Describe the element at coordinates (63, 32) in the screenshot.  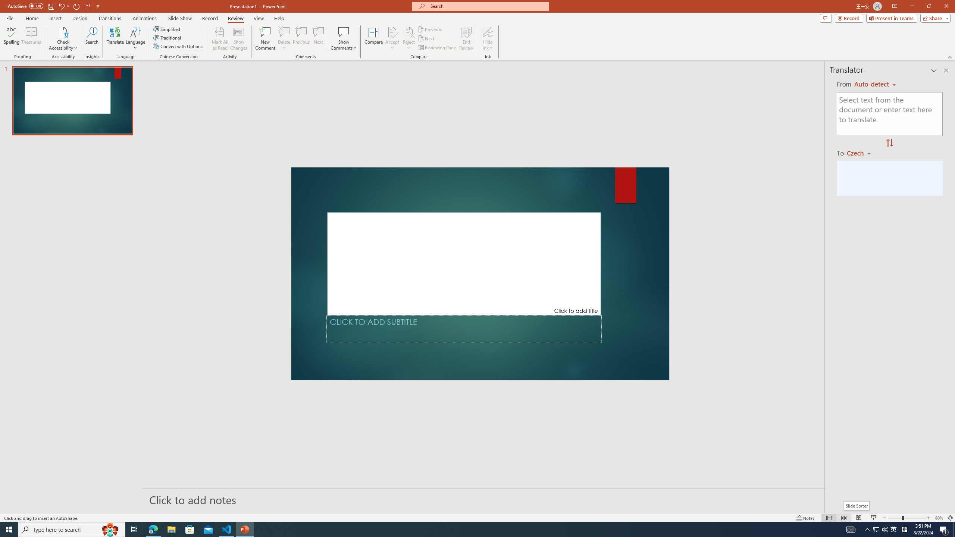
I see `Check Accessibility` at that location.